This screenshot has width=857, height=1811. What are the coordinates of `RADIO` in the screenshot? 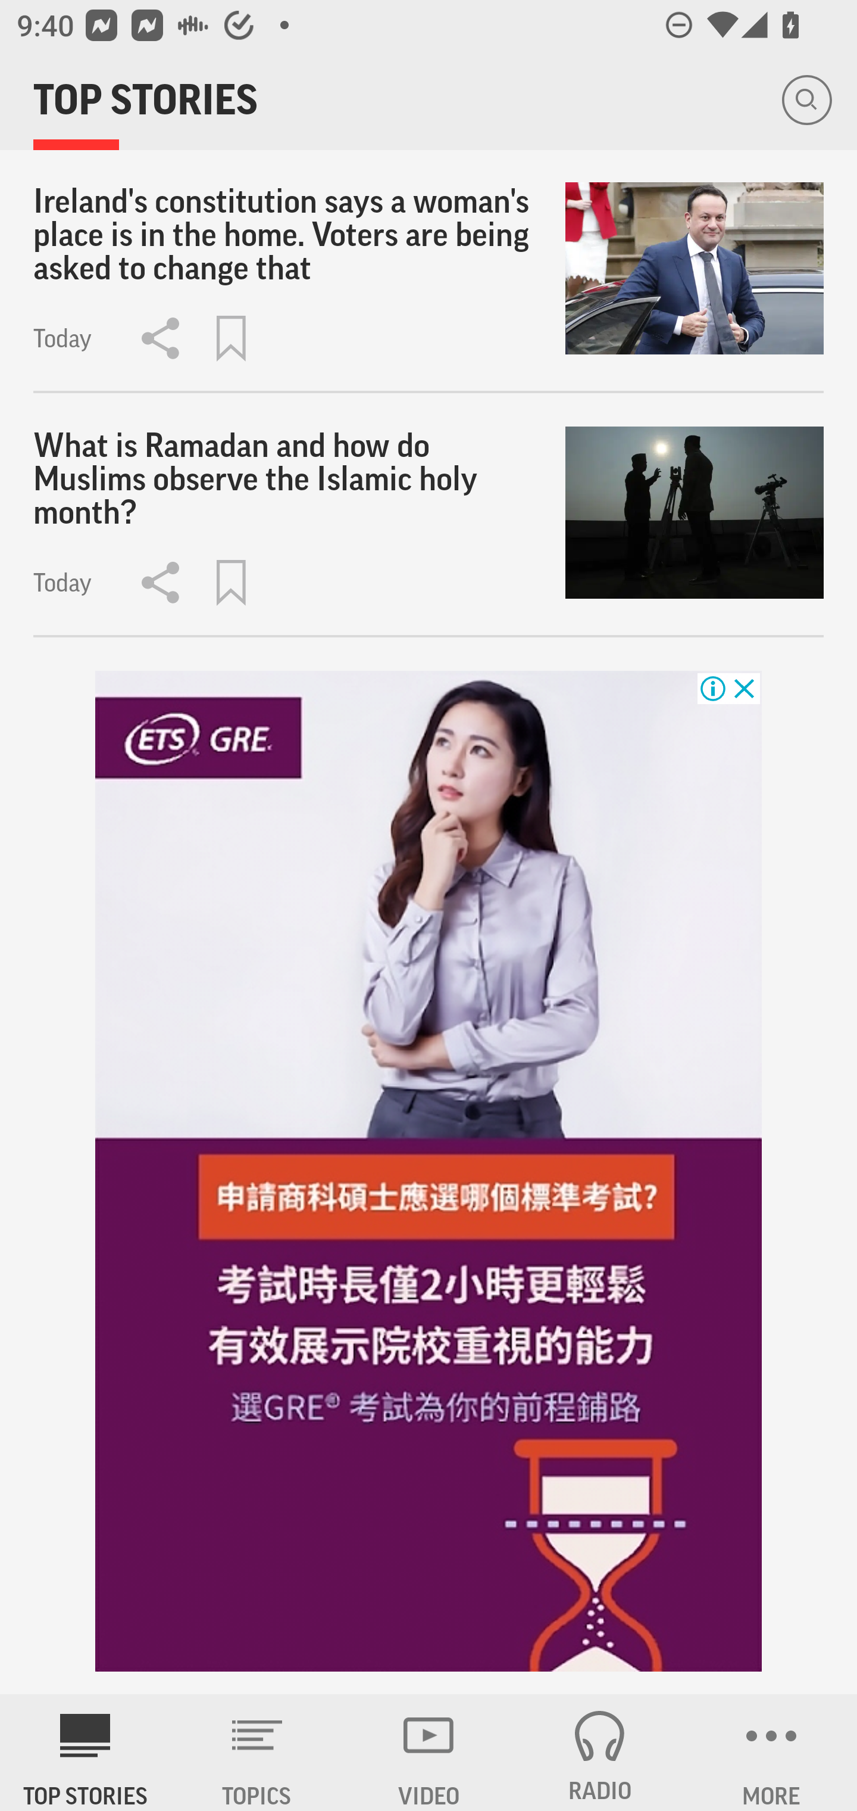 It's located at (600, 1753).